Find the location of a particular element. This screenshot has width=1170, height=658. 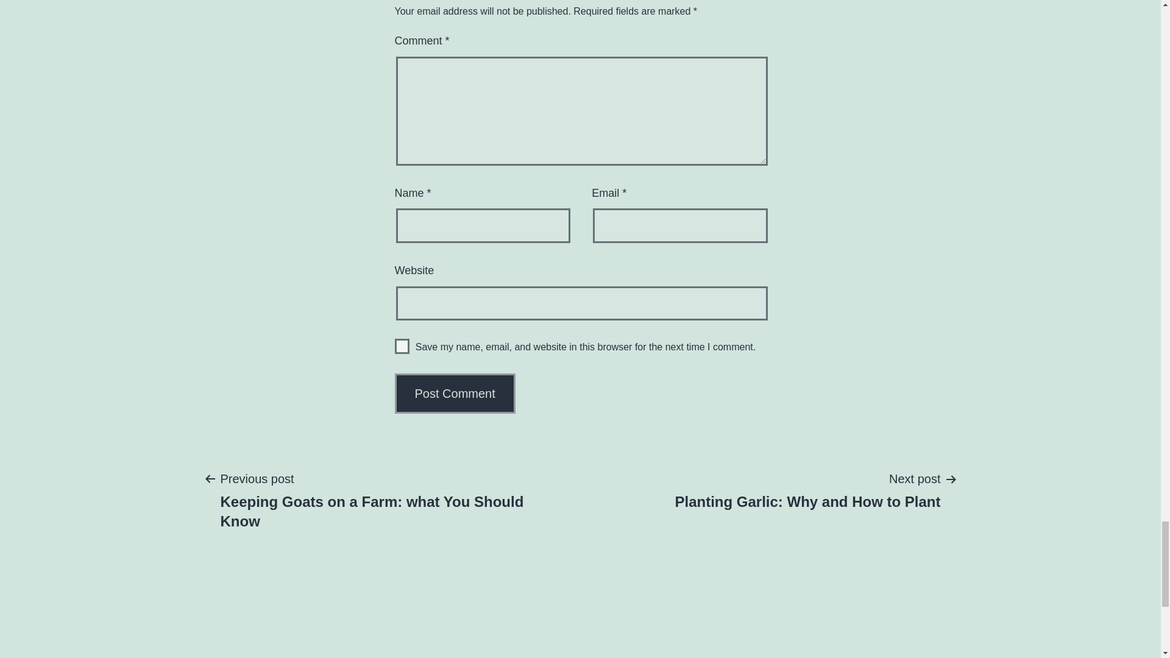

yes is located at coordinates (402, 346).